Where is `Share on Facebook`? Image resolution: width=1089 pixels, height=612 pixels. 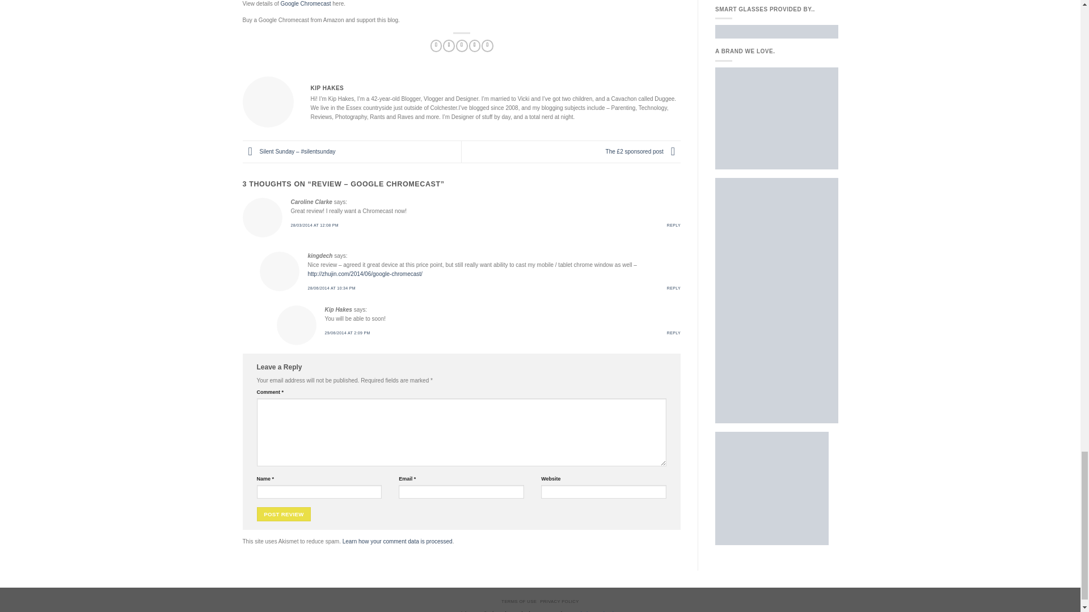
Share on Facebook is located at coordinates (436, 45).